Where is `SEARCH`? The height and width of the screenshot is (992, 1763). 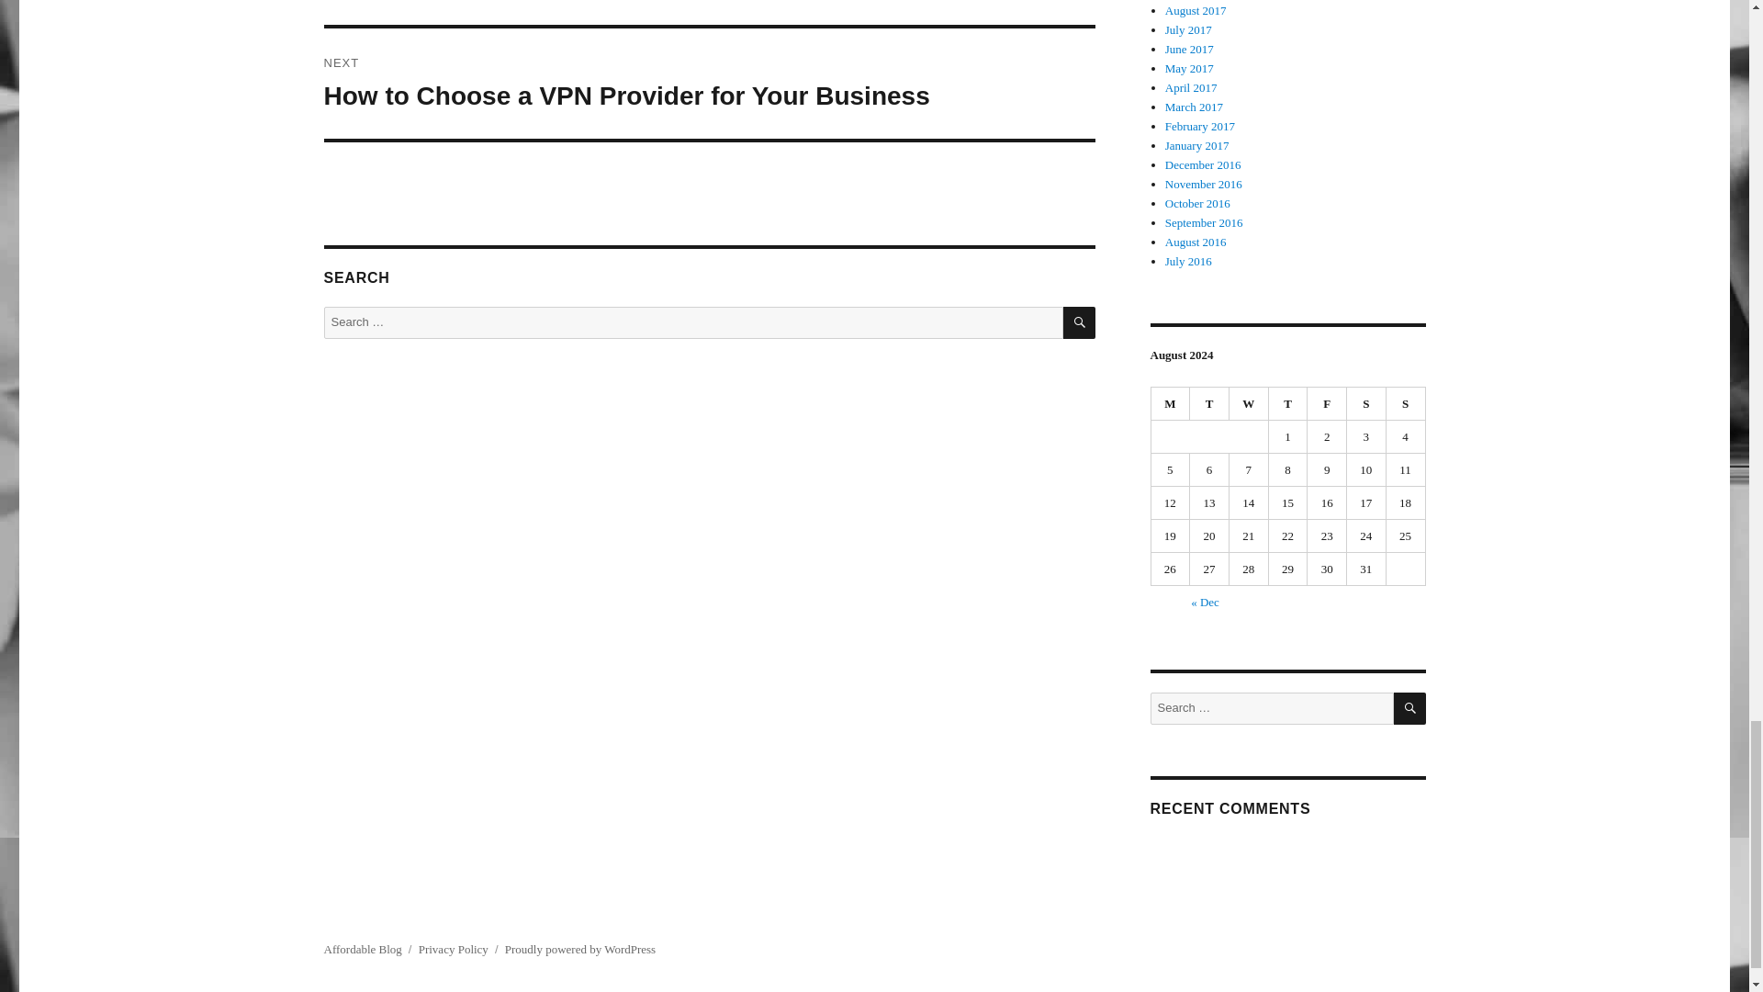
SEARCH is located at coordinates (1078, 322).